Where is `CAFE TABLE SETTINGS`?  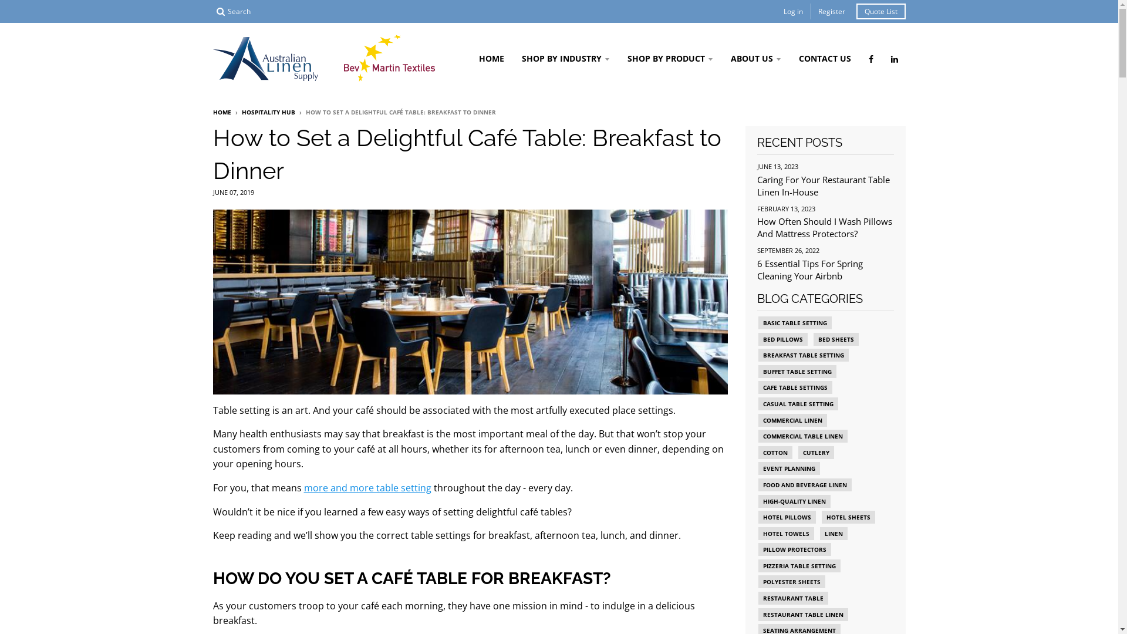
CAFE TABLE SETTINGS is located at coordinates (795, 387).